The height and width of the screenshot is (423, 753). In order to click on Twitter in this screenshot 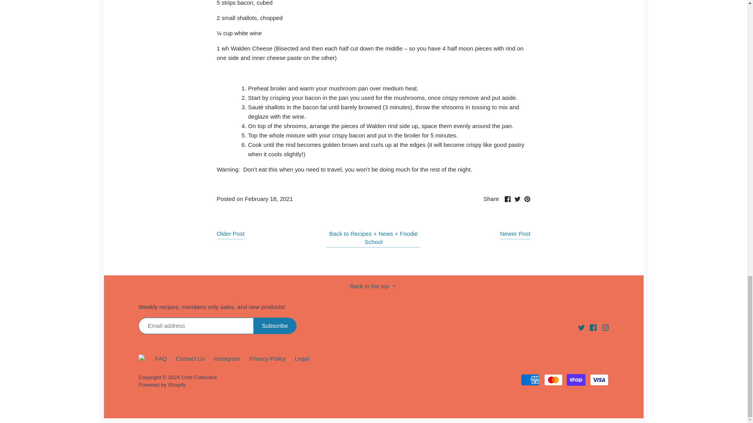, I will do `click(517, 199)`.